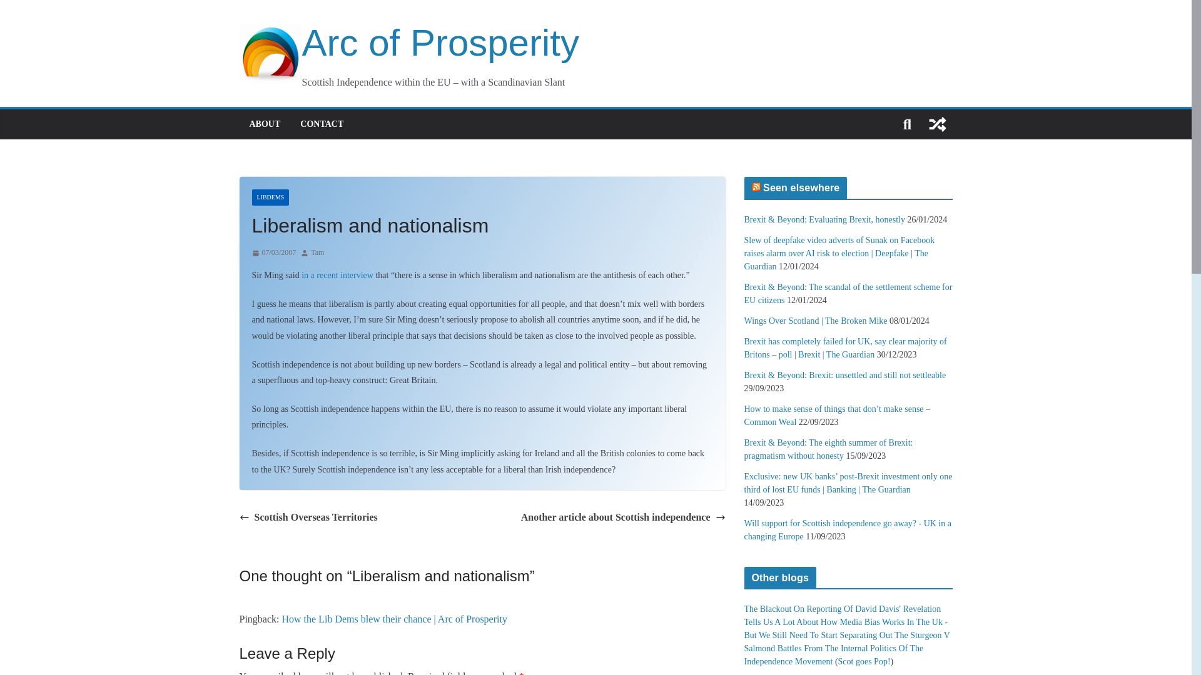 This screenshot has height=675, width=1201. What do you see at coordinates (318, 252) in the screenshot?
I see `Tam` at bounding box center [318, 252].